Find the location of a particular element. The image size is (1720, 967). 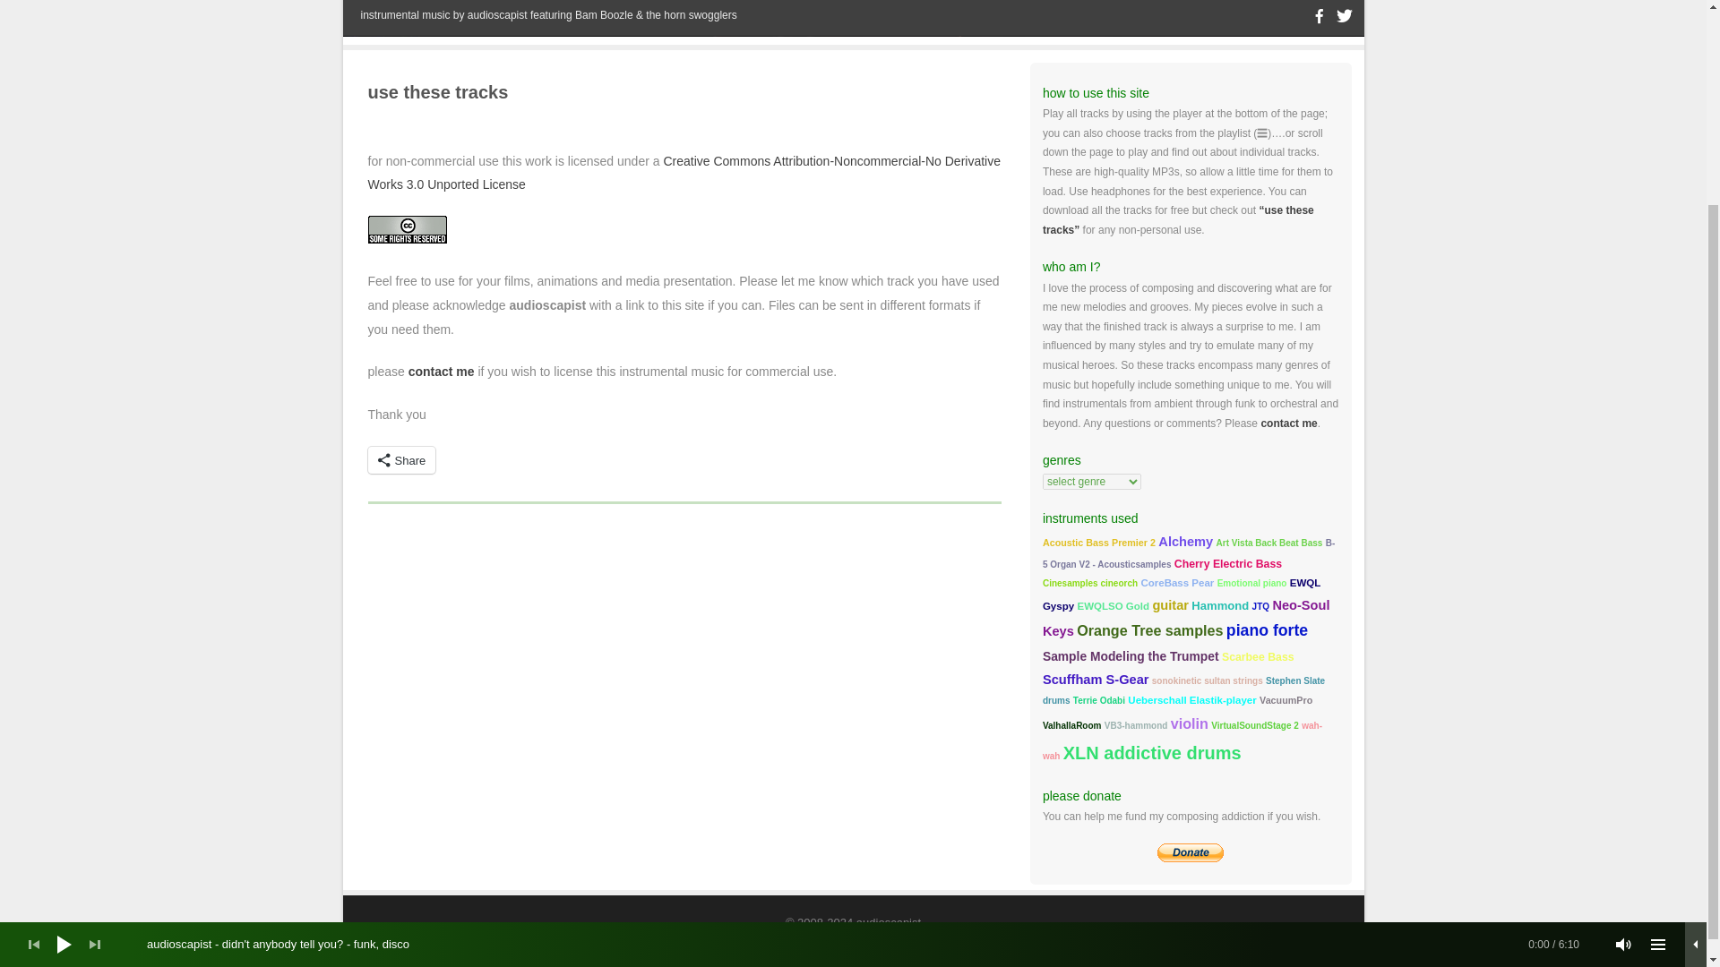

contact me is located at coordinates (1288, 423).